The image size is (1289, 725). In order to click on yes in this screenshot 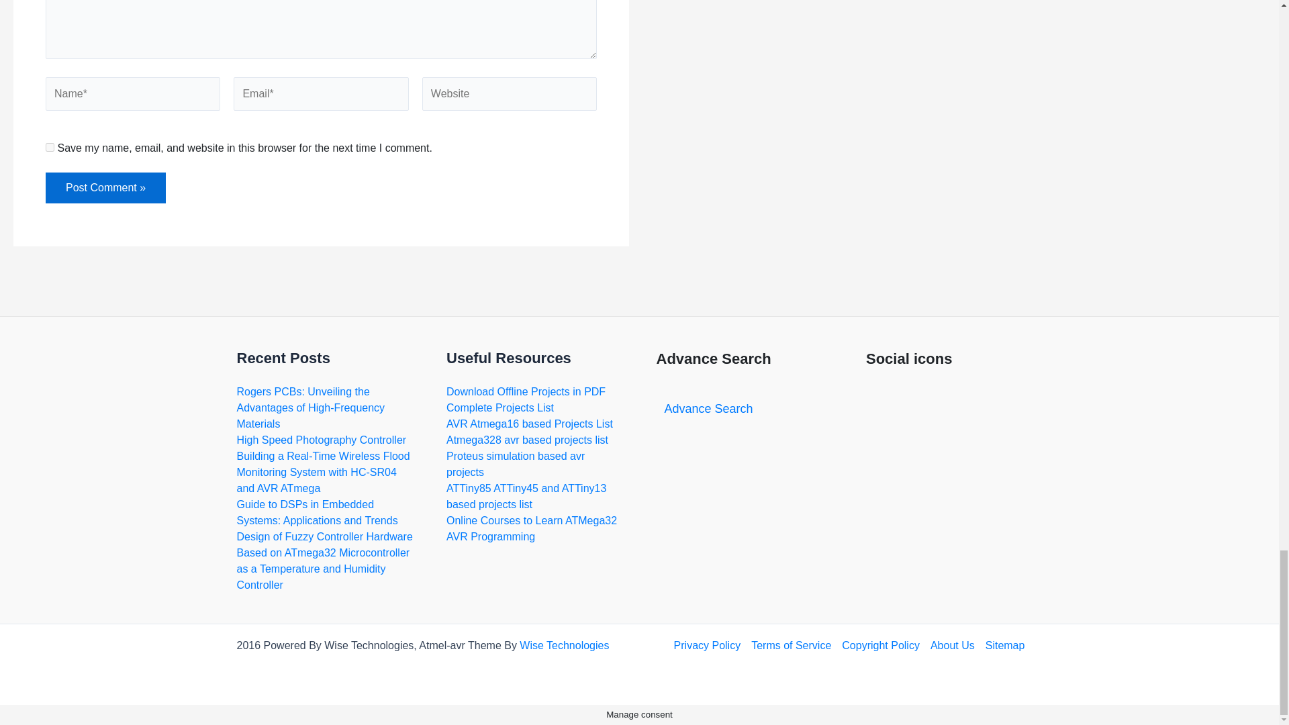, I will do `click(50, 146)`.